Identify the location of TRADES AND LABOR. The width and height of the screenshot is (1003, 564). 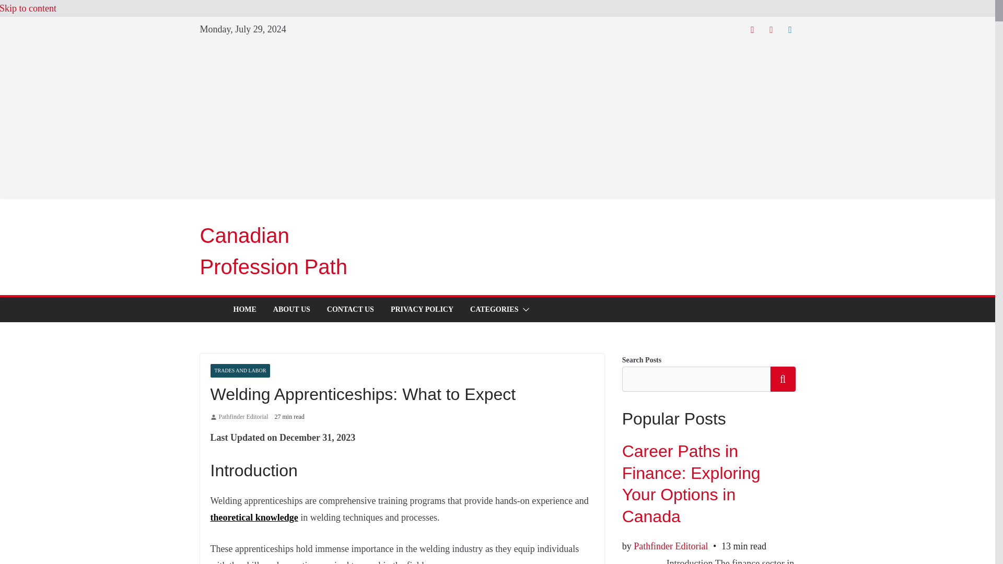
(239, 370).